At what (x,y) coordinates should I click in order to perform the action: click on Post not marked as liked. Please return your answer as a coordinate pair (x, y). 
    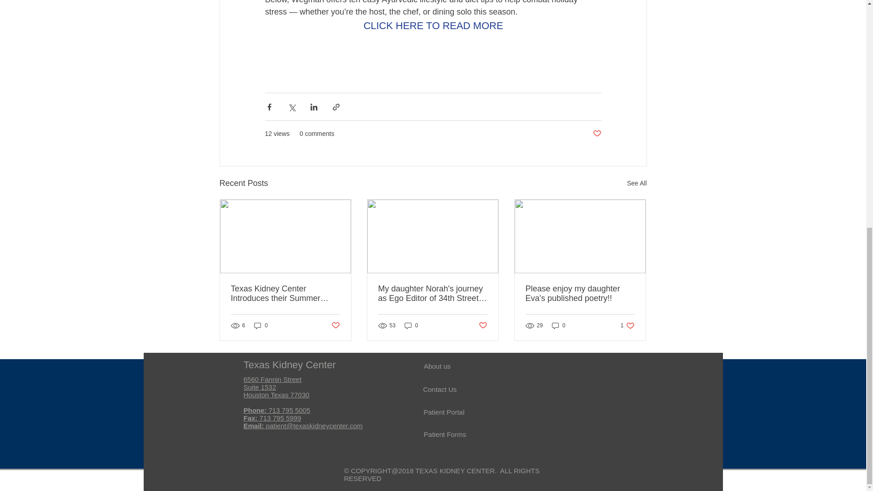
    Looking at the image, I should click on (483, 326).